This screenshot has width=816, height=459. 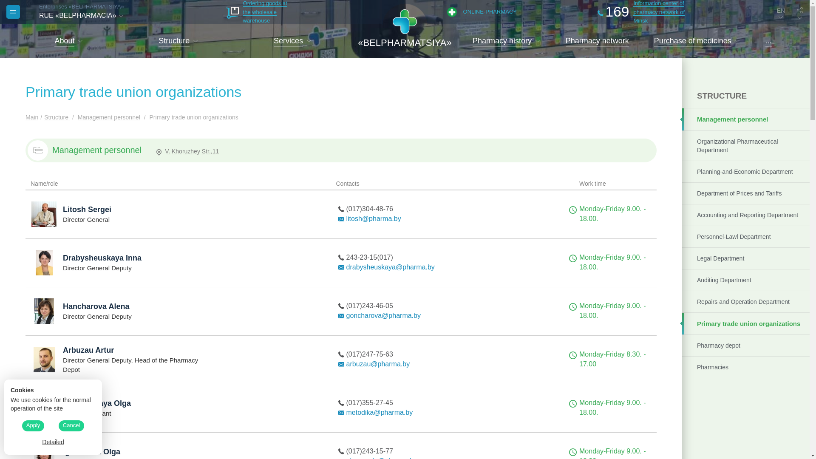 What do you see at coordinates (768, 42) in the screenshot?
I see `...` at bounding box center [768, 42].